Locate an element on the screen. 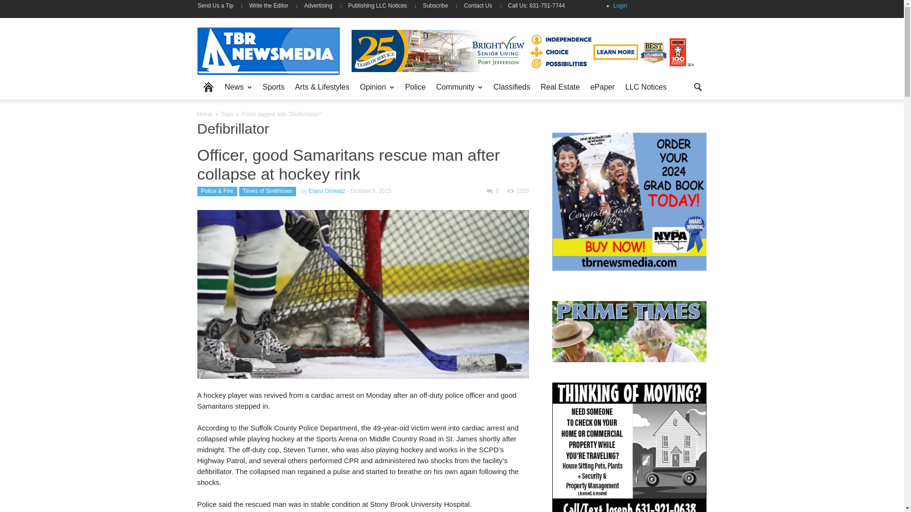 The width and height of the screenshot is (911, 512). Advertising is located at coordinates (318, 6).